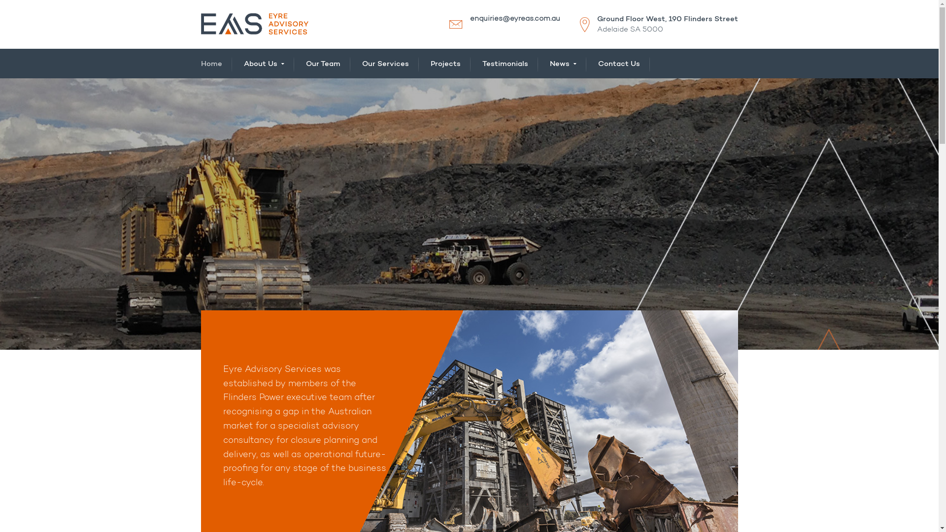  I want to click on Contact Us, so click(619, 64).